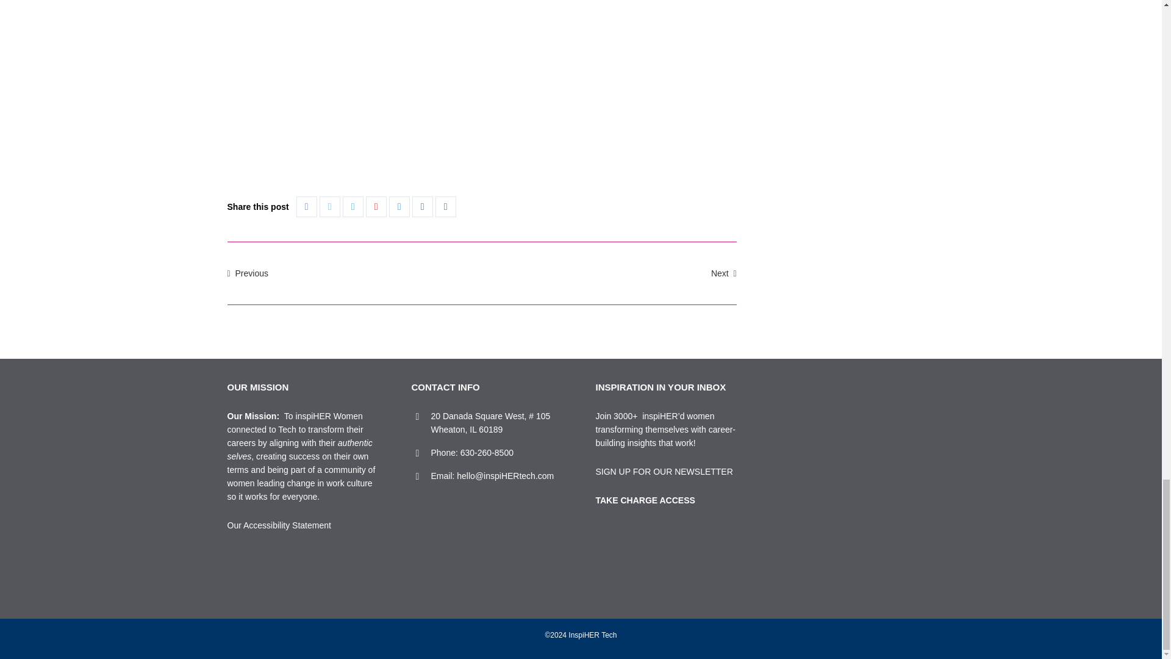 The image size is (1171, 659). I want to click on Share on Pinterest, so click(376, 206).